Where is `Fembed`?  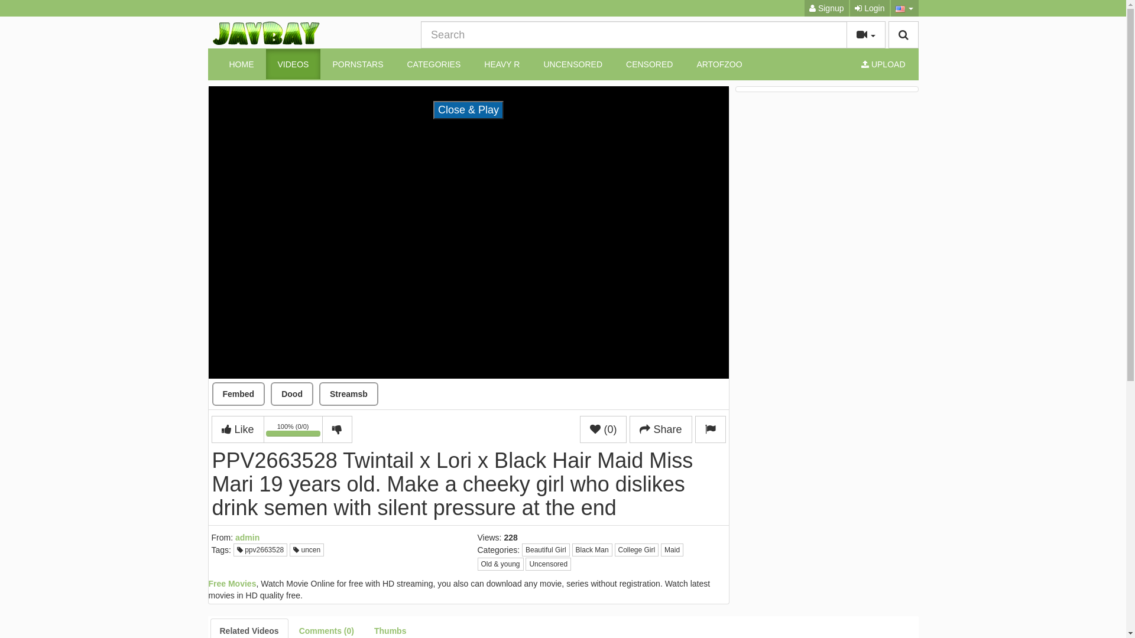 Fembed is located at coordinates (238, 394).